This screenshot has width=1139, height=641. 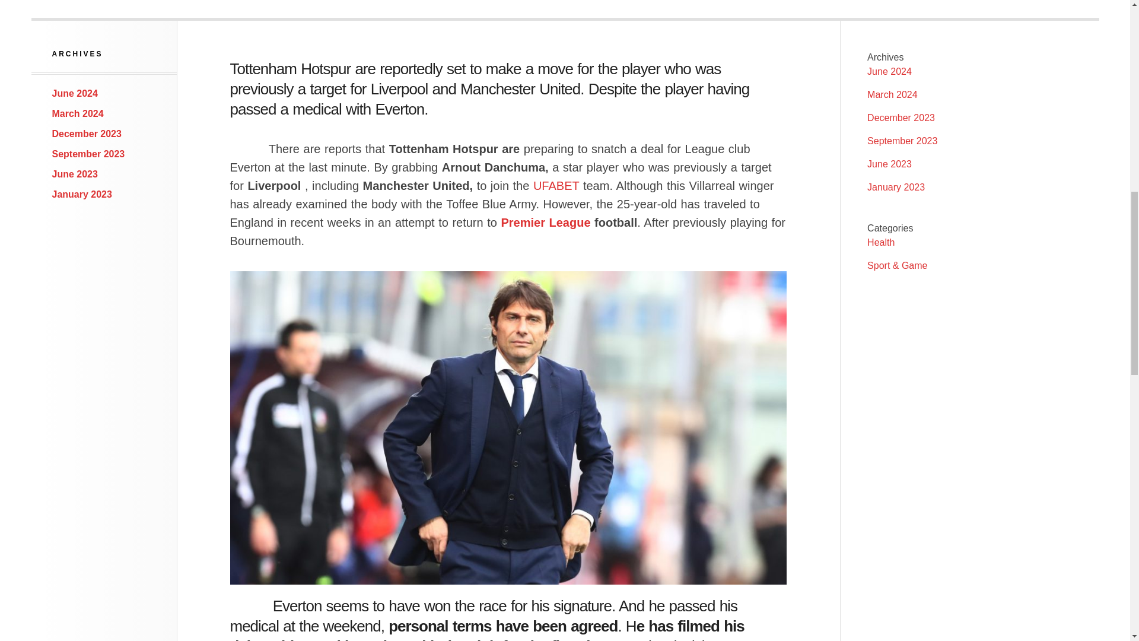 What do you see at coordinates (75, 174) in the screenshot?
I see `June 2023` at bounding box center [75, 174].